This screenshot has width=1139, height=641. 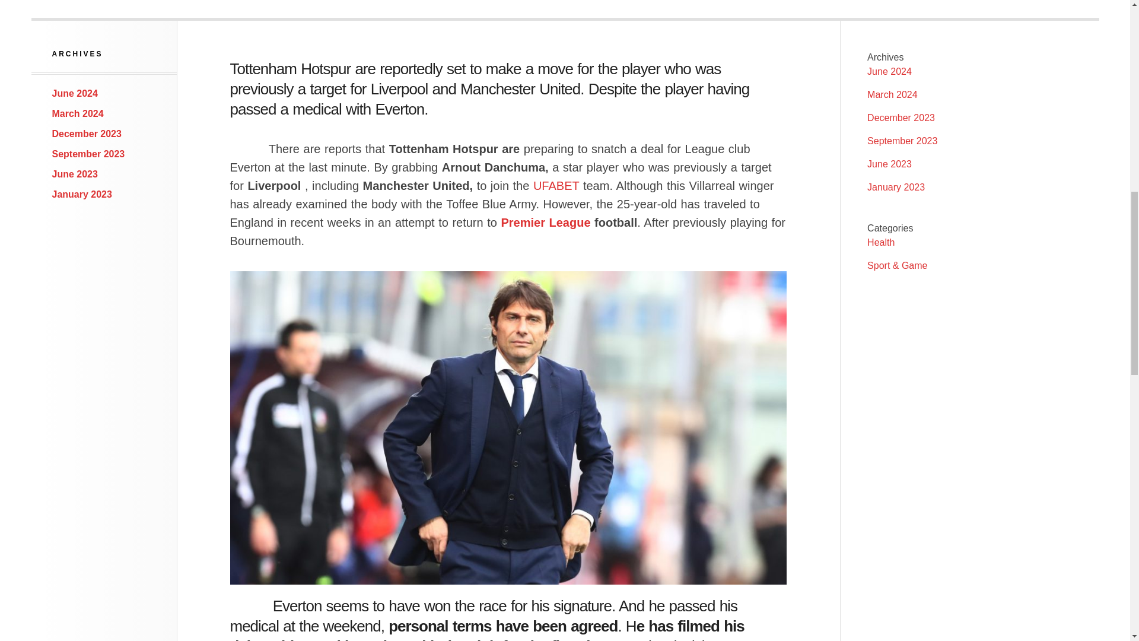 What do you see at coordinates (75, 174) in the screenshot?
I see `June 2023` at bounding box center [75, 174].